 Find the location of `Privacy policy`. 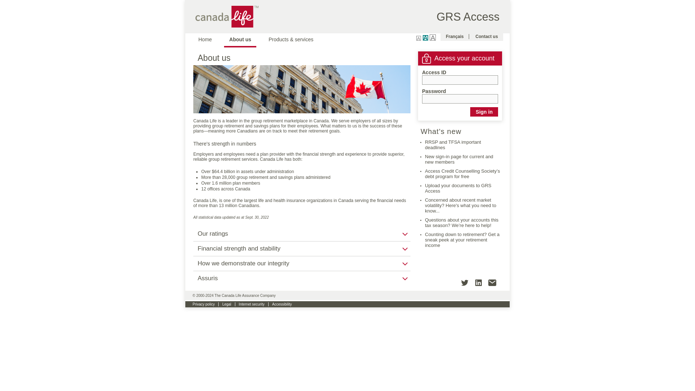

Privacy policy is located at coordinates (204, 304).